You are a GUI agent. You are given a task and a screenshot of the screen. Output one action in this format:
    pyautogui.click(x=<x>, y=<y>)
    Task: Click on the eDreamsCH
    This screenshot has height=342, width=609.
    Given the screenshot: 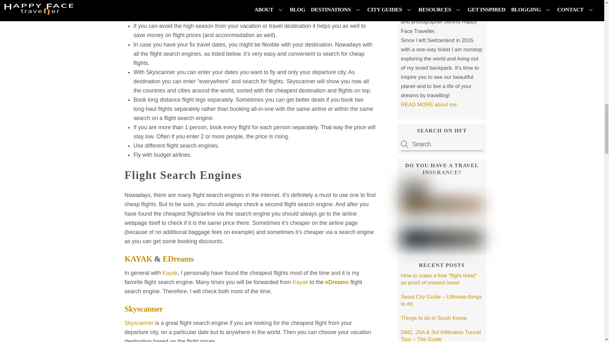 What is the action you would take?
    pyautogui.click(x=337, y=282)
    